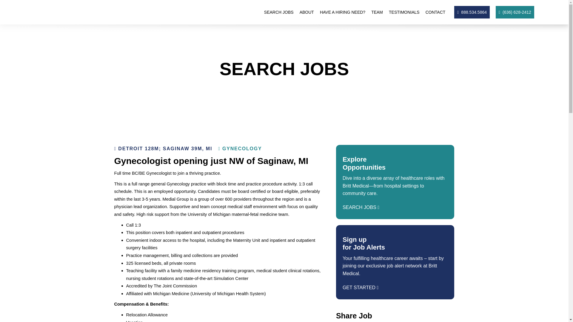 This screenshot has height=322, width=573. What do you see at coordinates (377, 12) in the screenshot?
I see `TEAM` at bounding box center [377, 12].